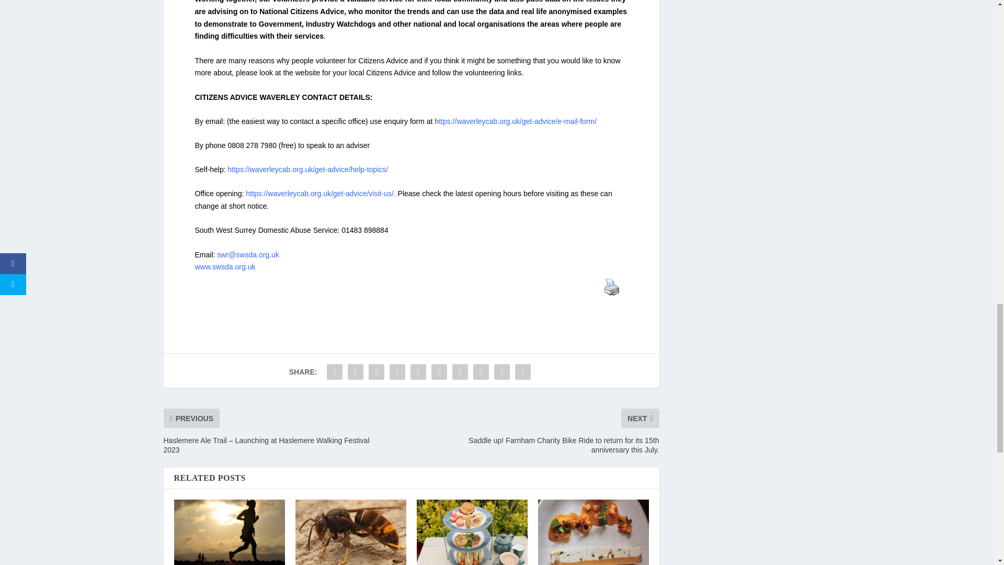  I want to click on Print Content, so click(611, 287).